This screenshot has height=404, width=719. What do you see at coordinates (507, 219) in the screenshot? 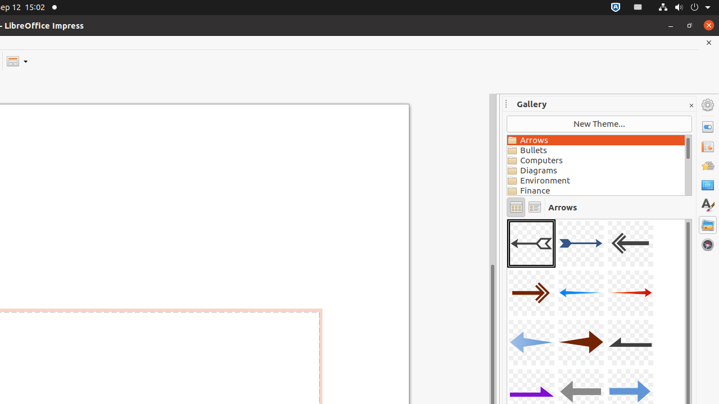
I see `A36-CurvedArrow-LightBlue-Up` at bounding box center [507, 219].